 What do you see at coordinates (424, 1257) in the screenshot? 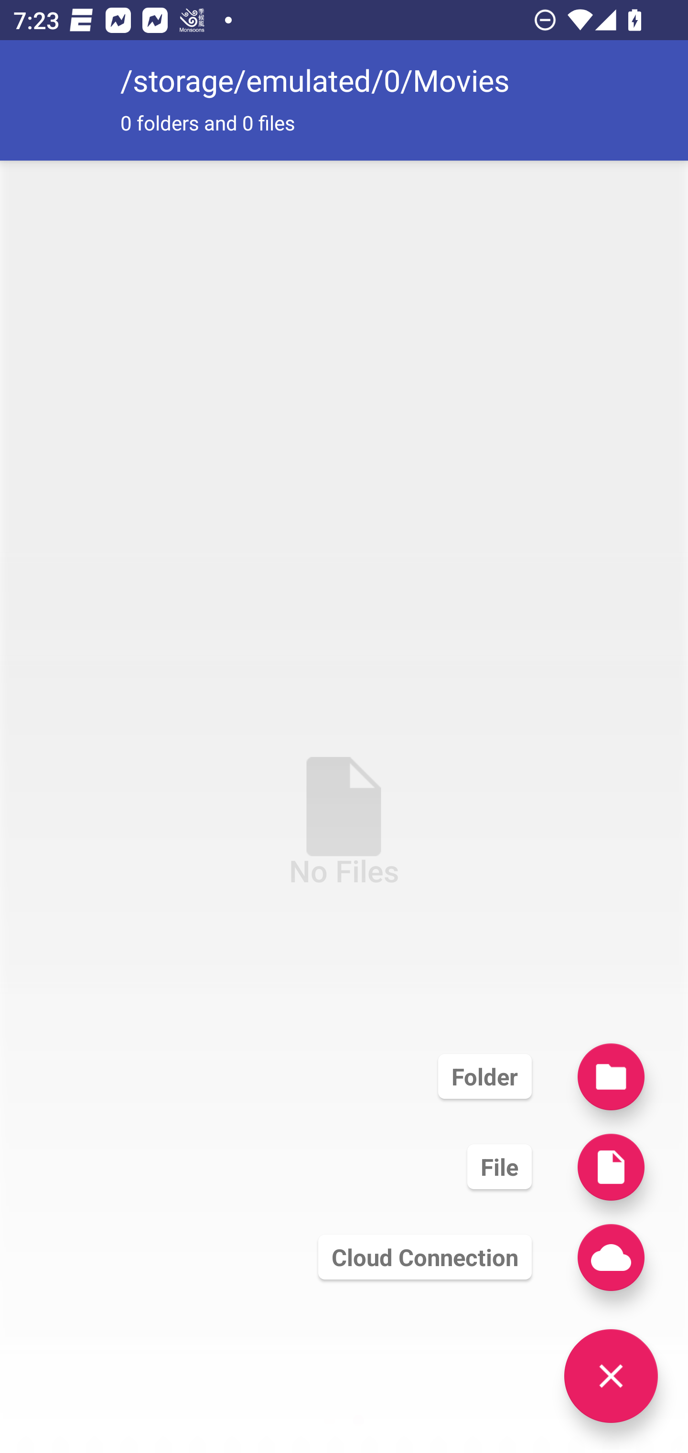
I see `Cloud Connection` at bounding box center [424, 1257].